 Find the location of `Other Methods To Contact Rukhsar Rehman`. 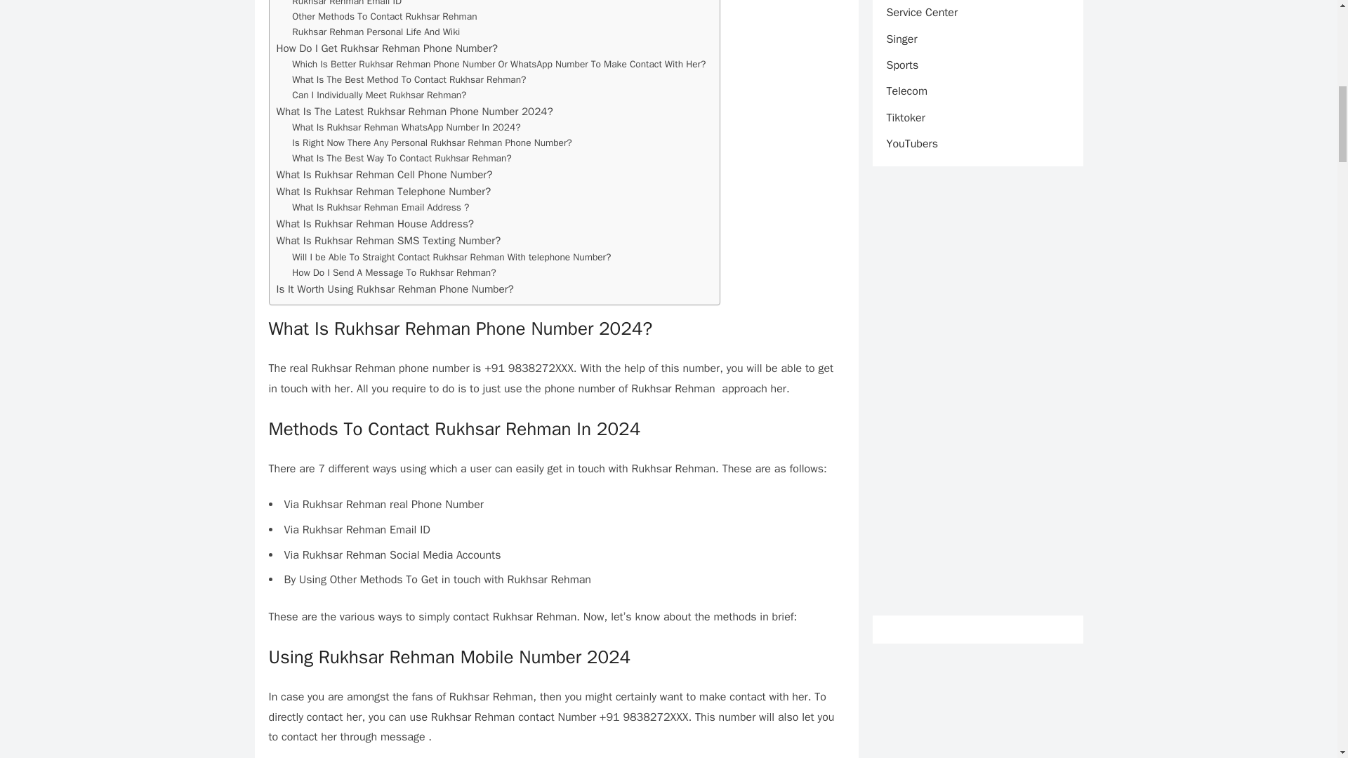

Other Methods To Contact Rukhsar Rehman is located at coordinates (385, 16).